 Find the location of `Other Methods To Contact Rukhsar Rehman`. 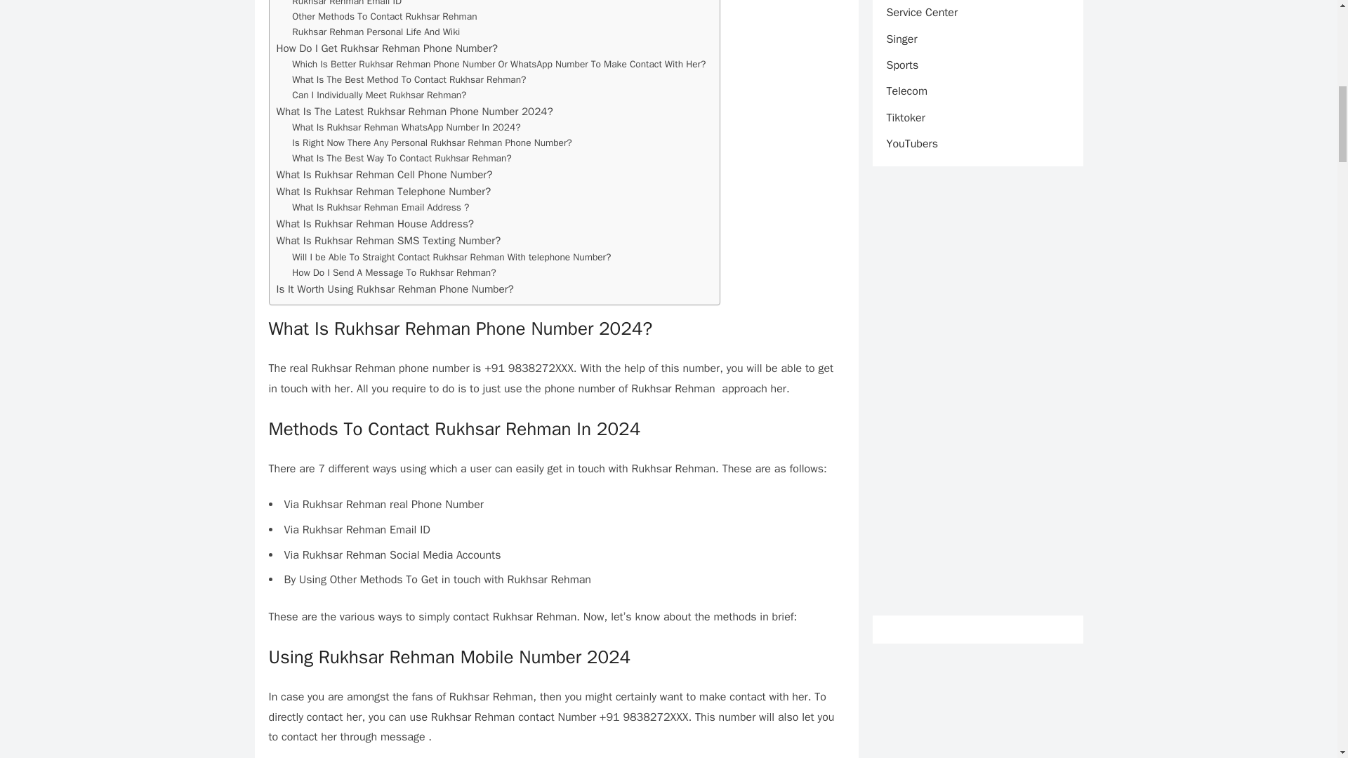

Other Methods To Contact Rukhsar Rehman is located at coordinates (385, 16).